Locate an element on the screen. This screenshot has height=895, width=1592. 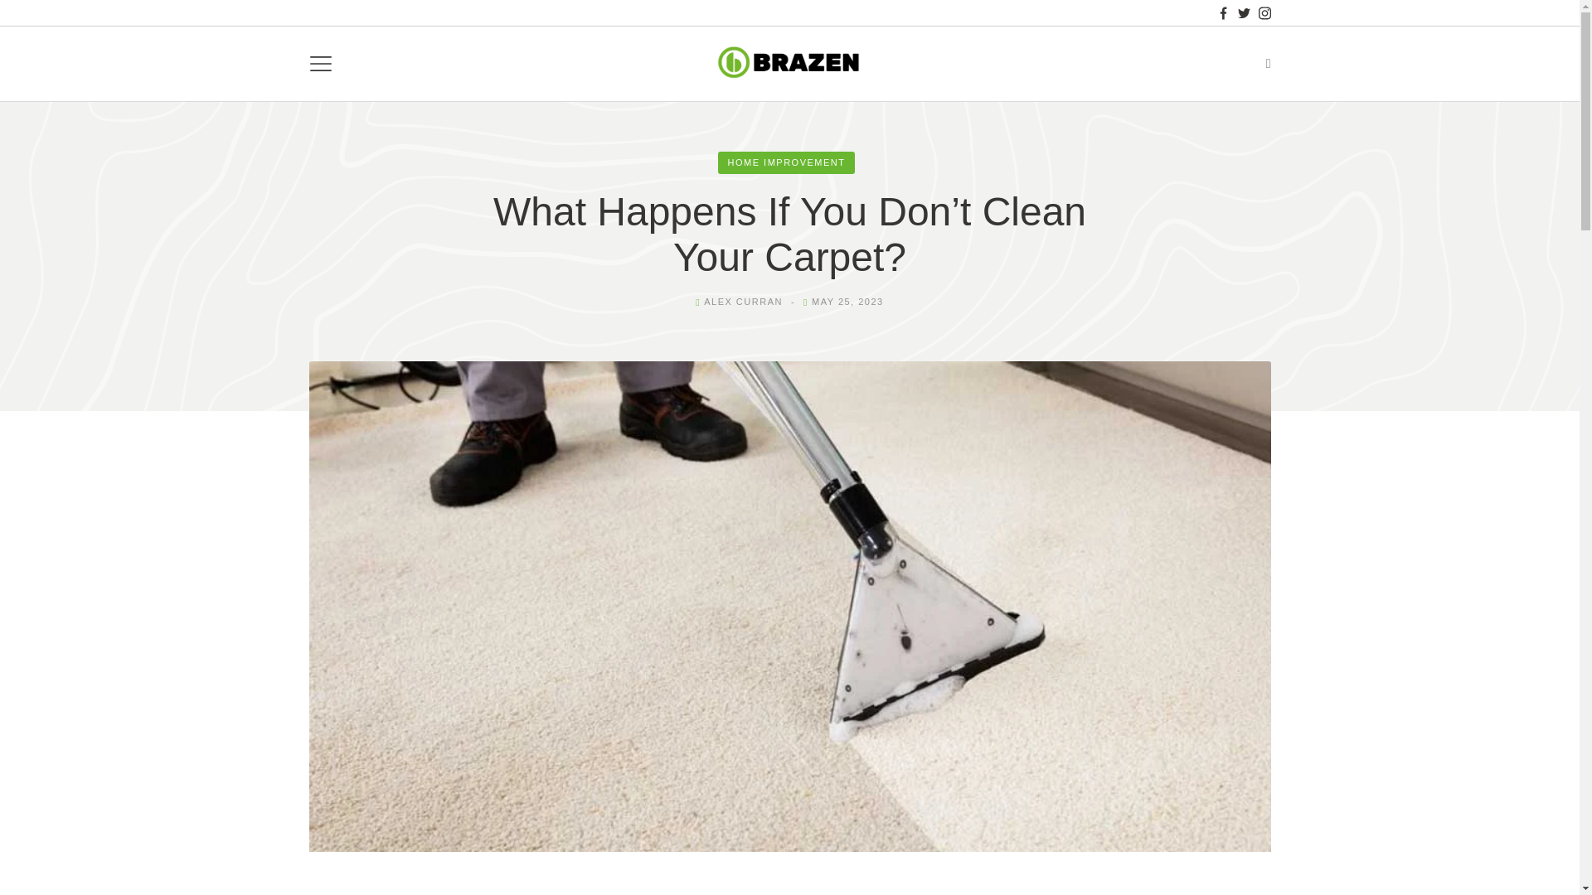
HOME IMPROVEMENT is located at coordinates (786, 162).